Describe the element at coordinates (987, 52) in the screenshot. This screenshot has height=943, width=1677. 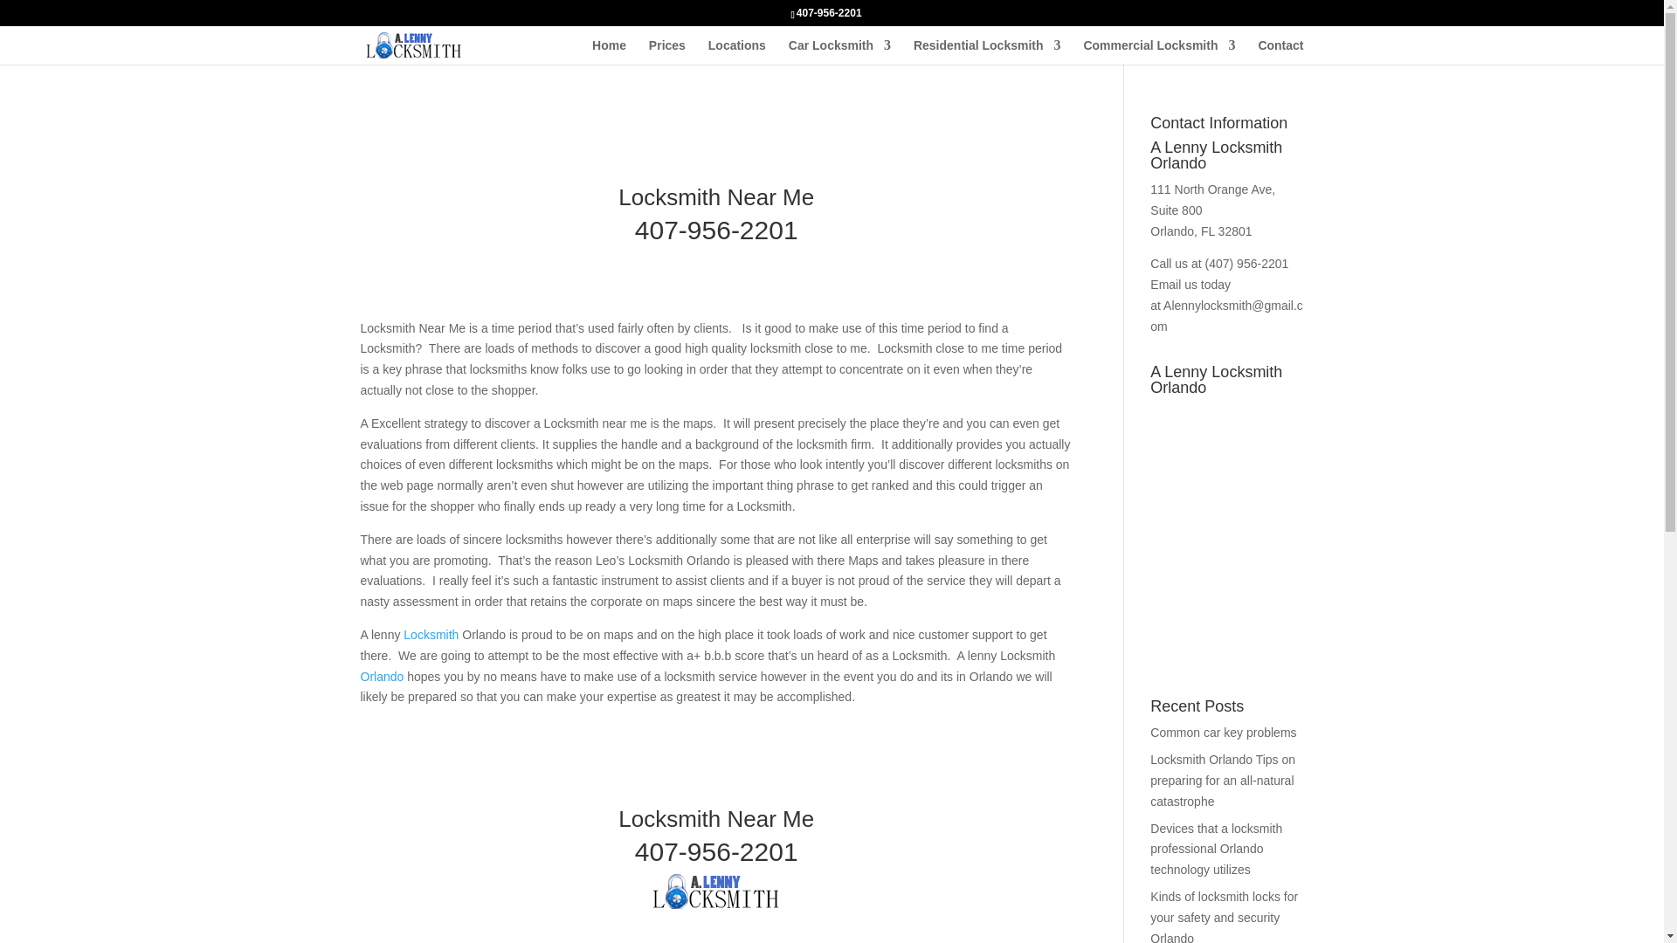
I see `Residential Locksmith` at that location.